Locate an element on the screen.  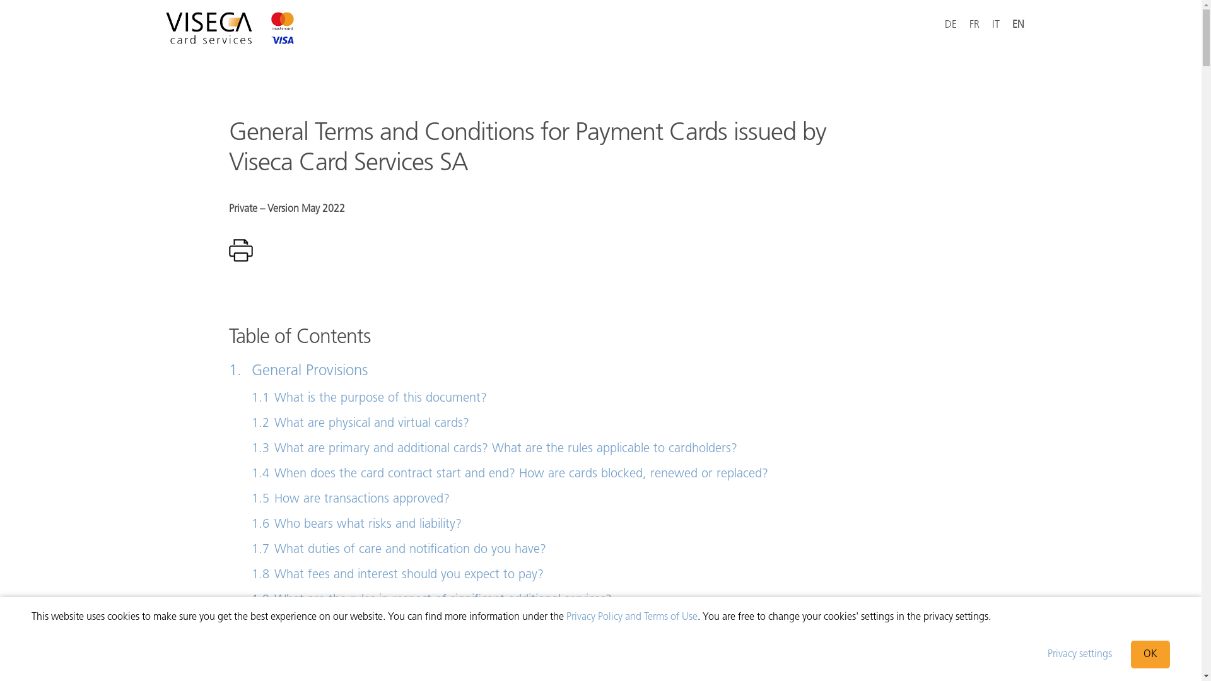
1.5
How are transactions approved? is located at coordinates (600, 499).